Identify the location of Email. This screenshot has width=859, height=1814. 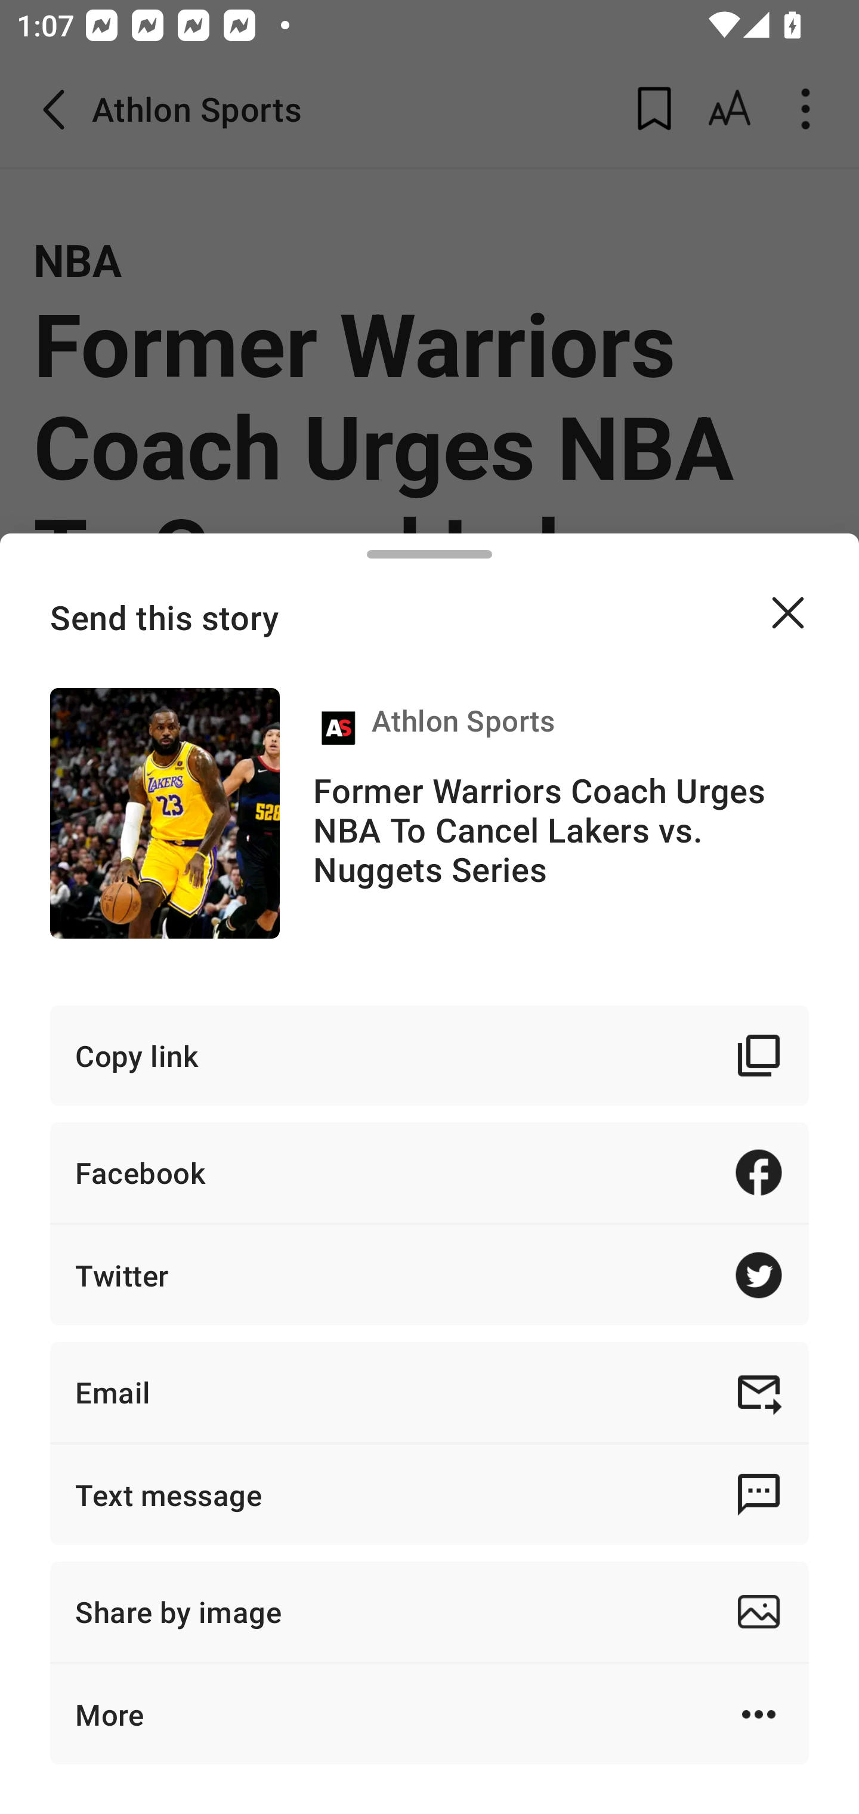
(429, 1392).